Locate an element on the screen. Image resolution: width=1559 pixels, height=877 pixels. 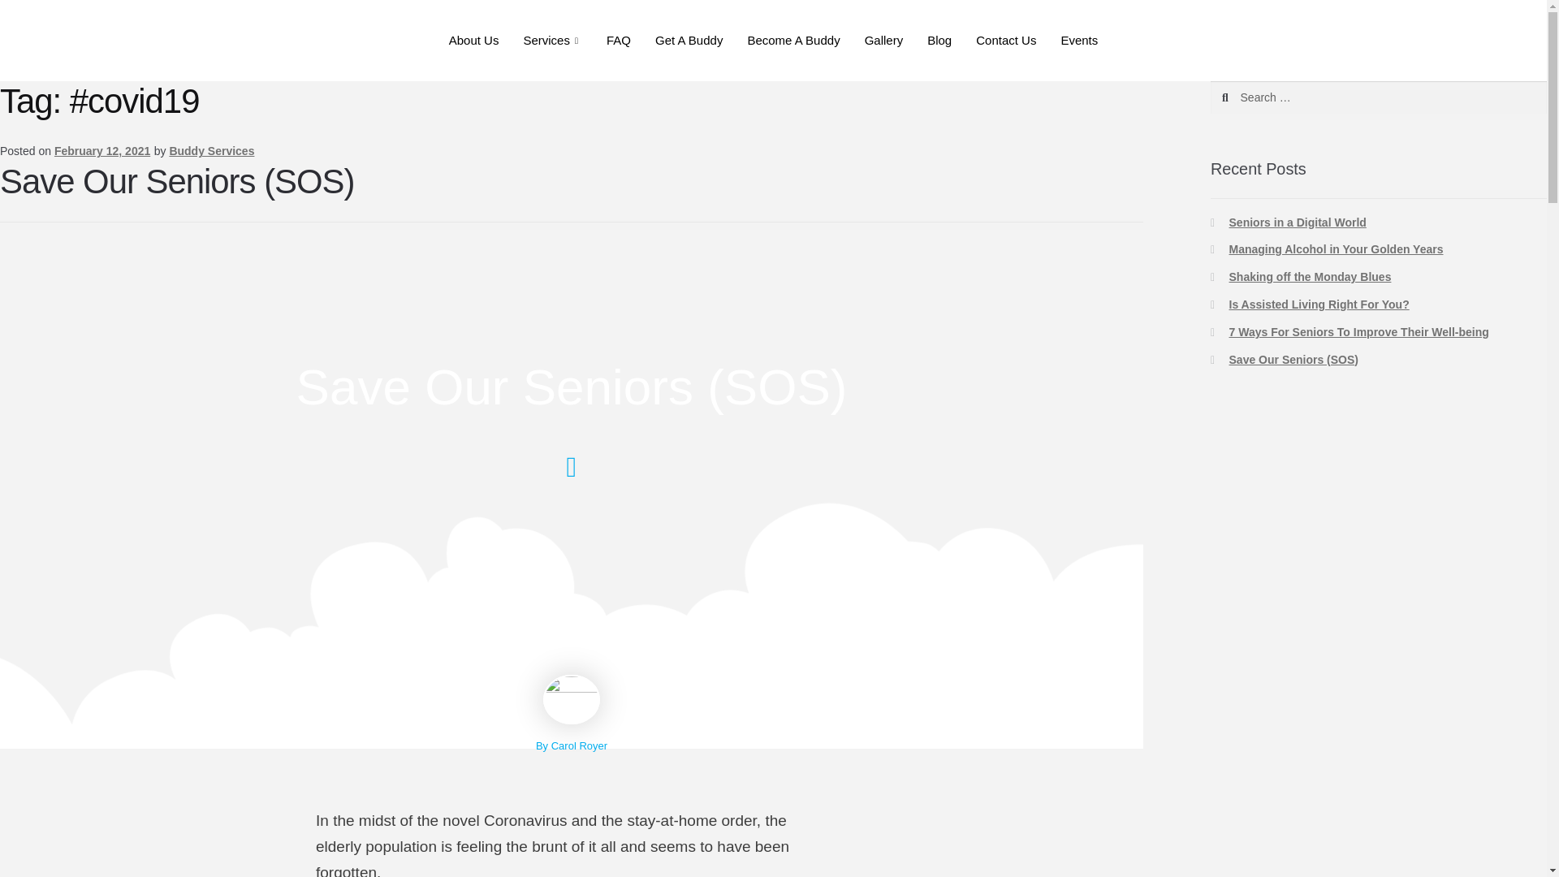
Become A Buddy is located at coordinates (792, 40).